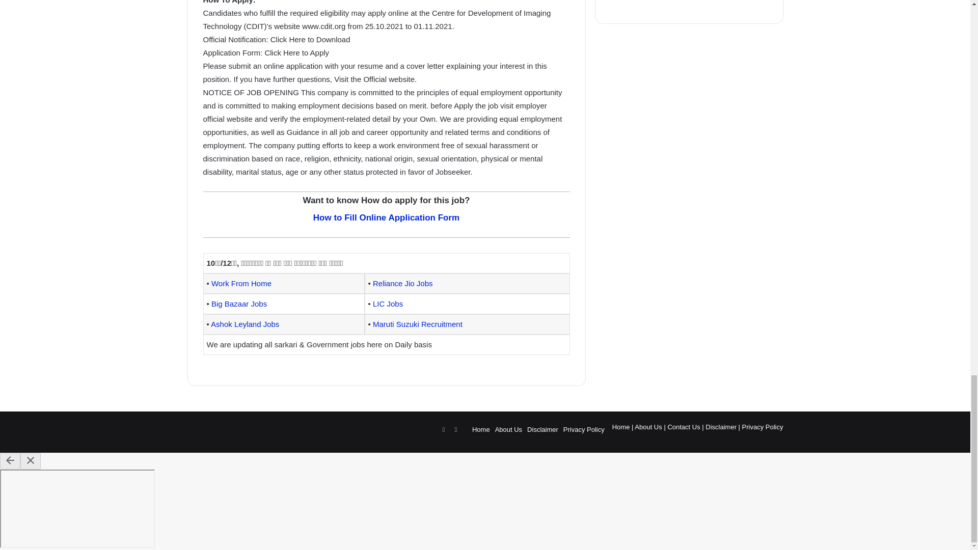 This screenshot has width=978, height=550. Describe the element at coordinates (244, 324) in the screenshot. I see `Ashok Leyland Jobs` at that location.